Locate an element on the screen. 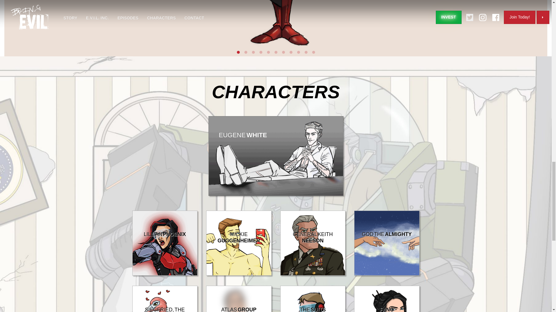  GENERAL KEITH NEESON is located at coordinates (313, 274).